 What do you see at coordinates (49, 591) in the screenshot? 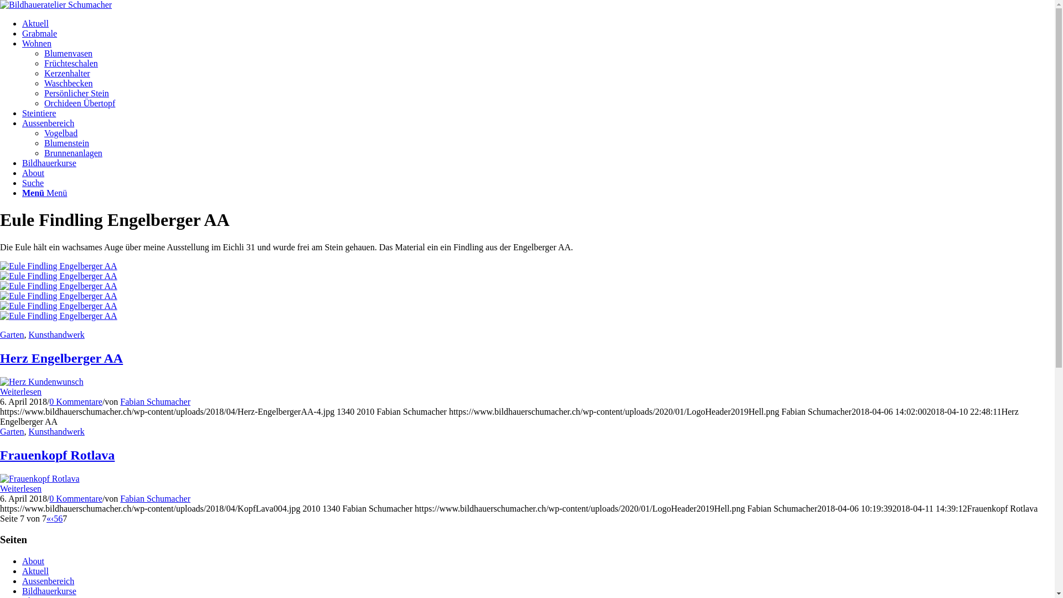
I see `Bildhauerkurse` at bounding box center [49, 591].